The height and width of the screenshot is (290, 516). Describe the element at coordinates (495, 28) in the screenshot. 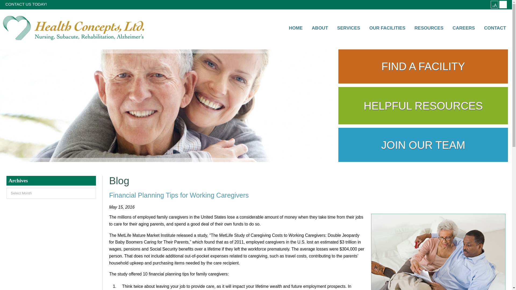

I see `CONTACT` at that location.